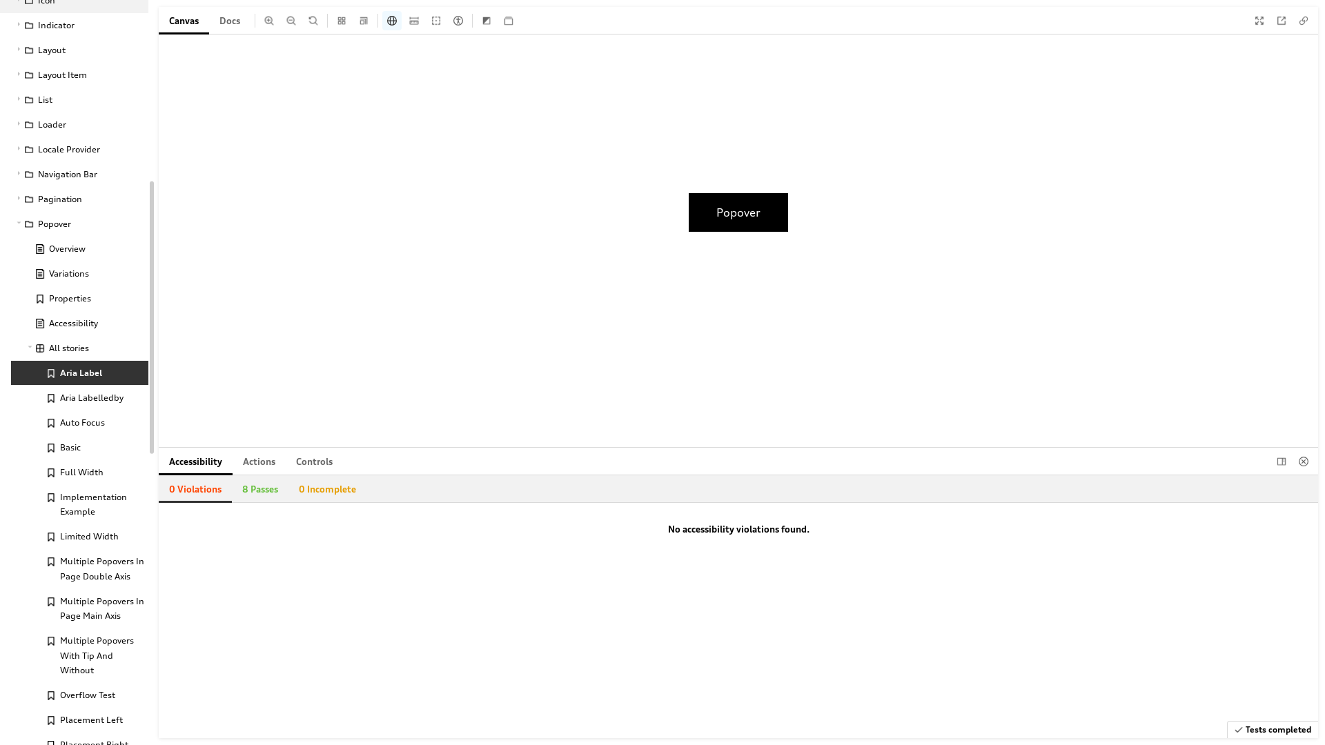  Describe the element at coordinates (75, 175) in the screenshot. I see `Navigation Bar` at that location.